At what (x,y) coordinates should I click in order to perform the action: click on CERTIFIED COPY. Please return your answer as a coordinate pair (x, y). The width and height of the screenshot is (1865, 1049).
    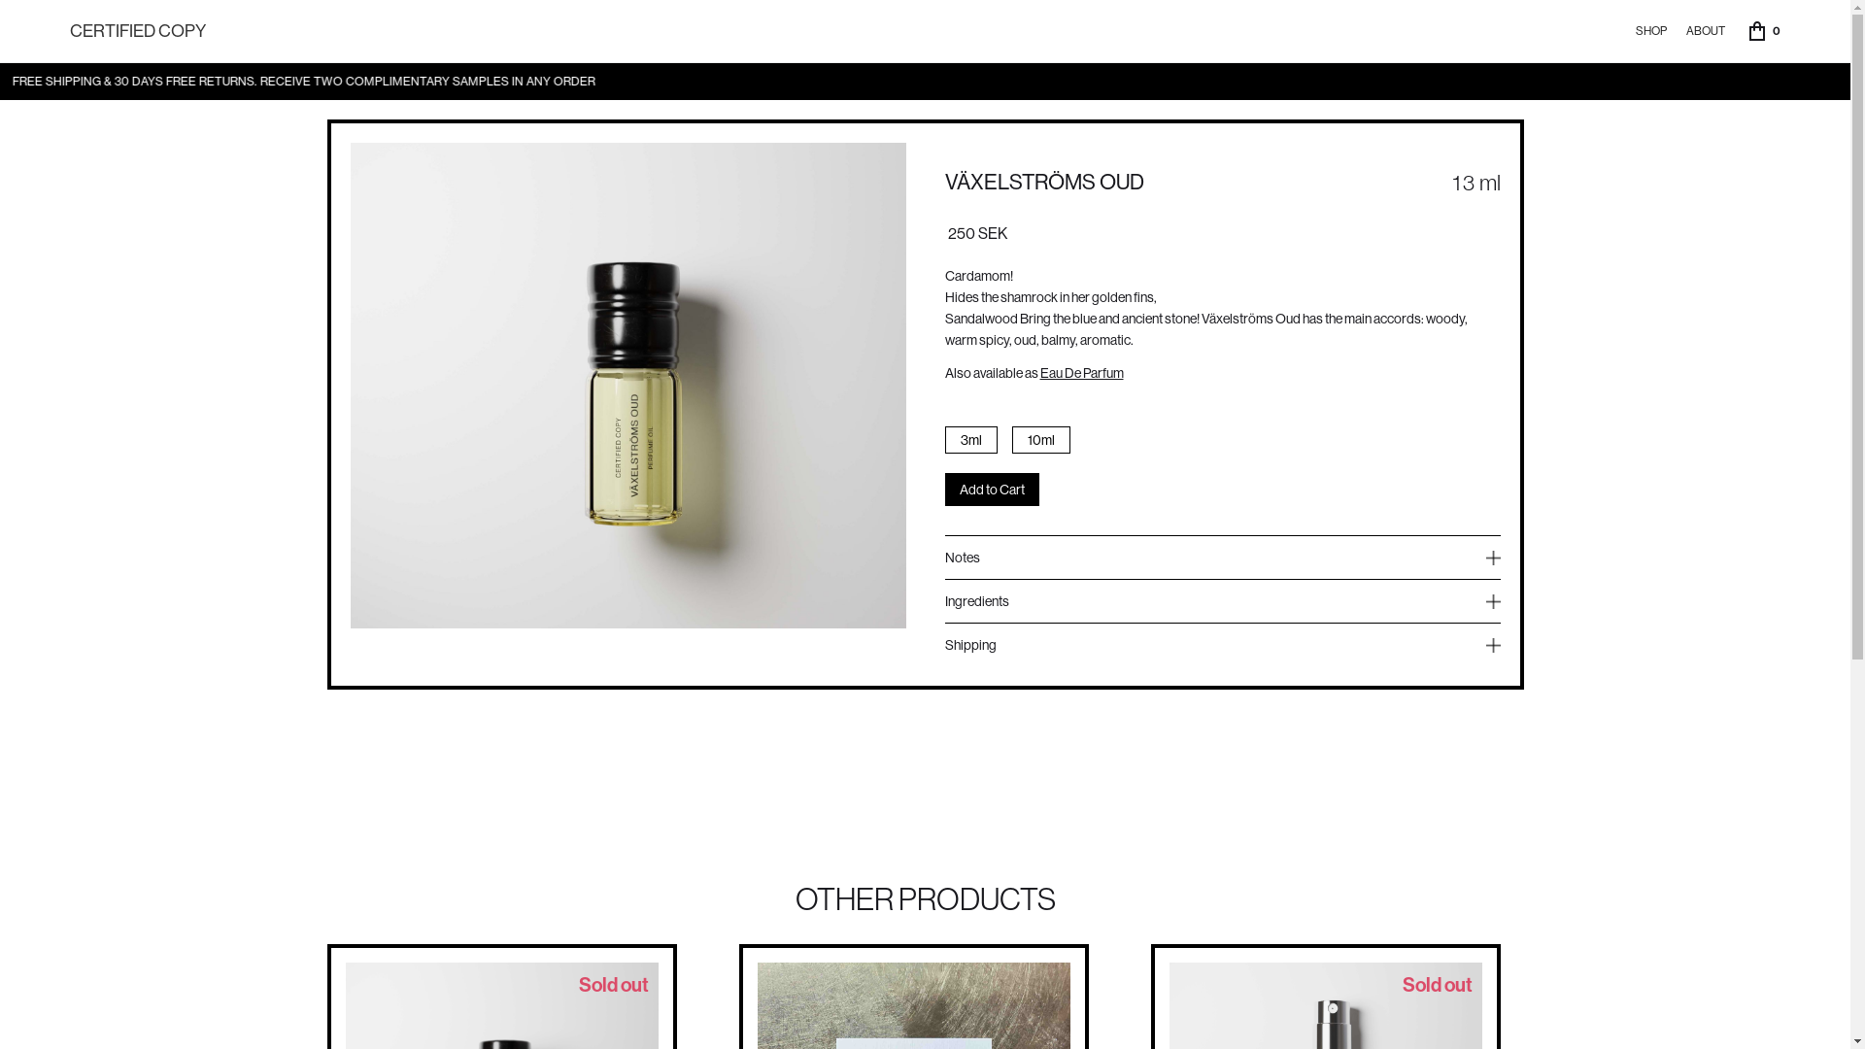
    Looking at the image, I should click on (138, 31).